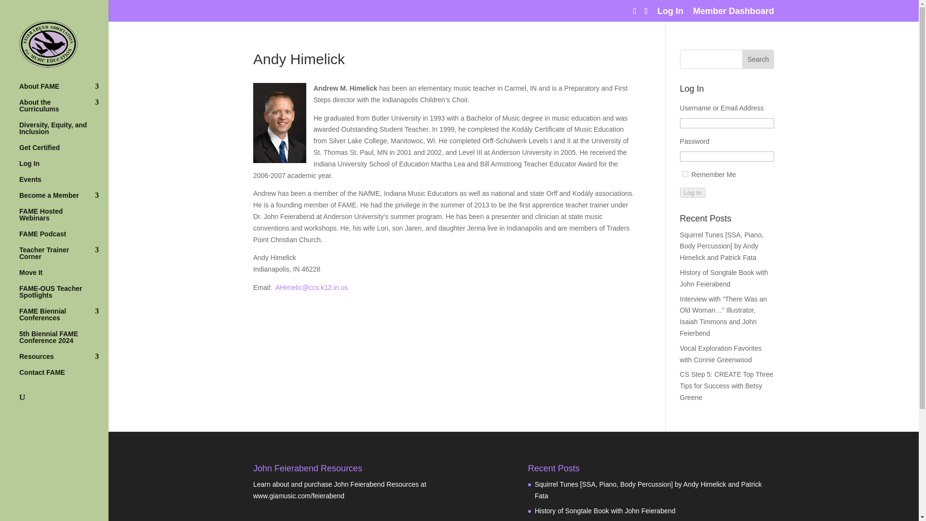  What do you see at coordinates (64, 319) in the screenshot?
I see `FAME Biennial Conferences` at bounding box center [64, 319].